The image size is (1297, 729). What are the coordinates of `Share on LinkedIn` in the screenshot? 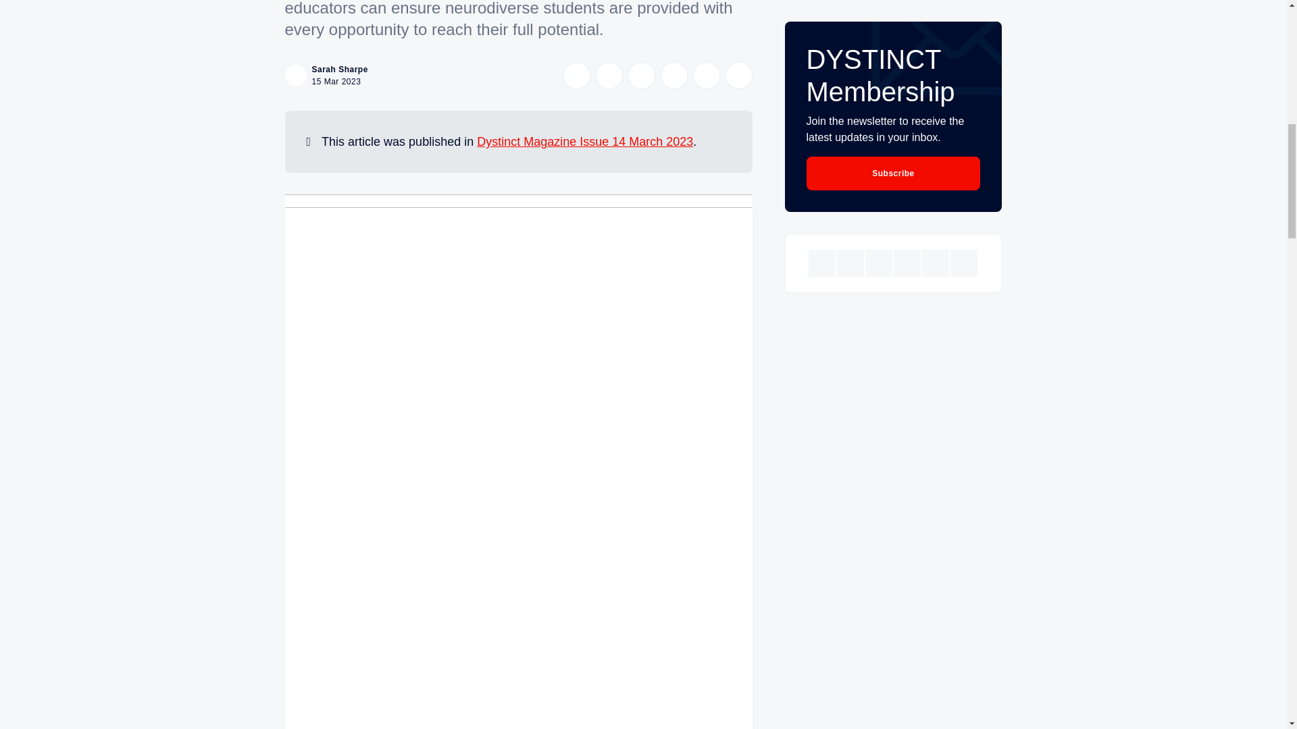 It's located at (641, 75).